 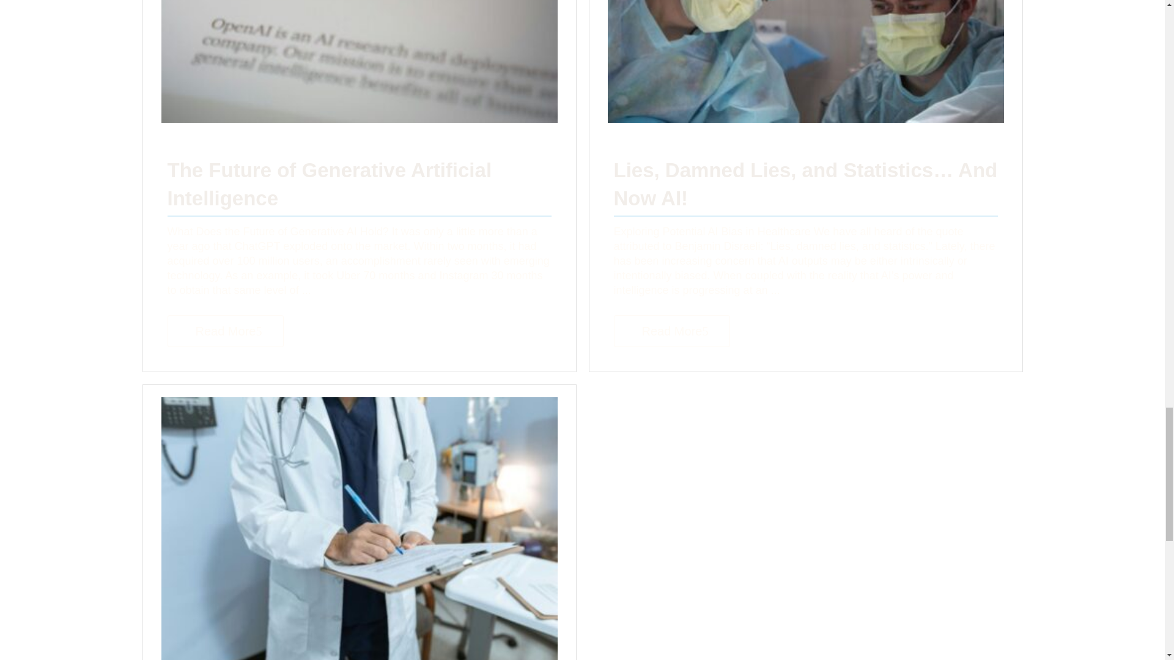 I want to click on Read More, so click(x=226, y=331).